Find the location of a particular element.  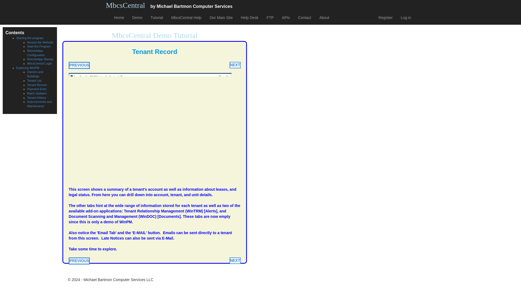

Batch Updates is located at coordinates (37, 93).